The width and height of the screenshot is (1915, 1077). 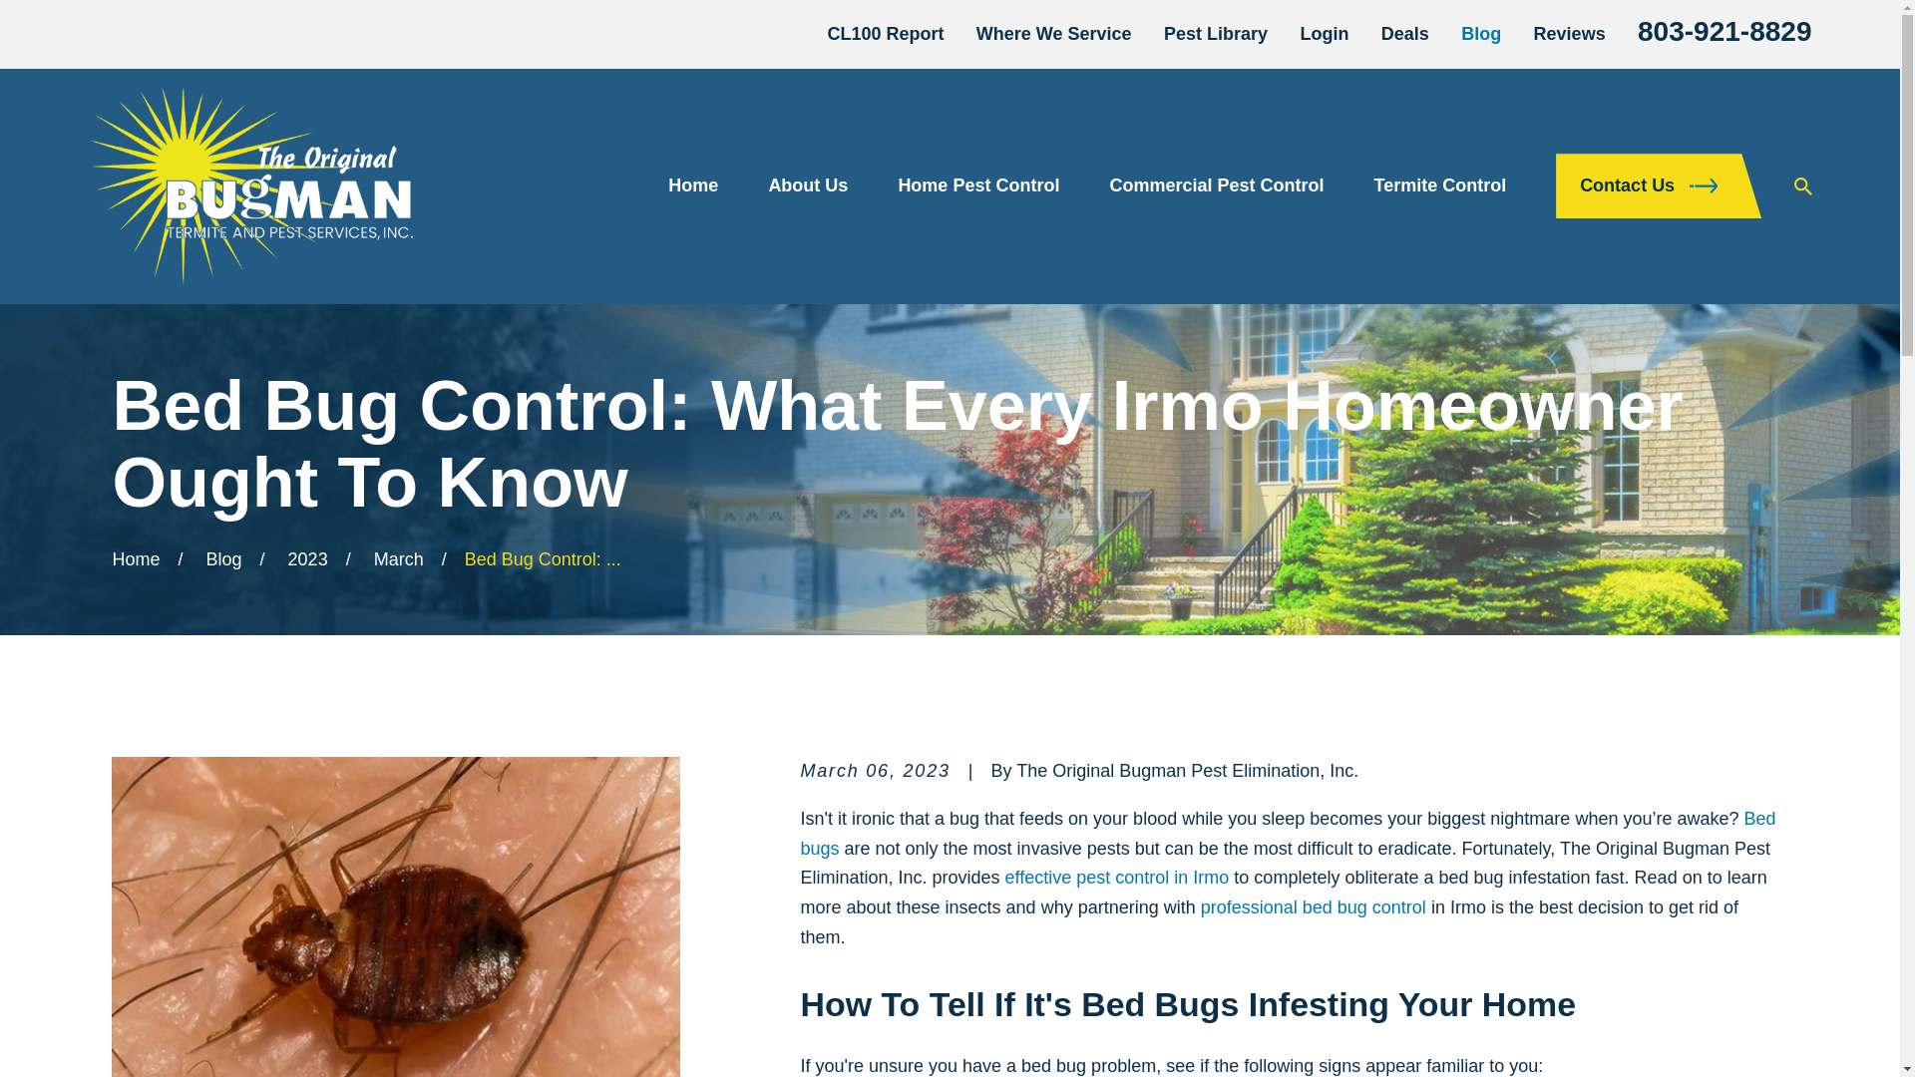 What do you see at coordinates (808, 185) in the screenshot?
I see `About Us` at bounding box center [808, 185].